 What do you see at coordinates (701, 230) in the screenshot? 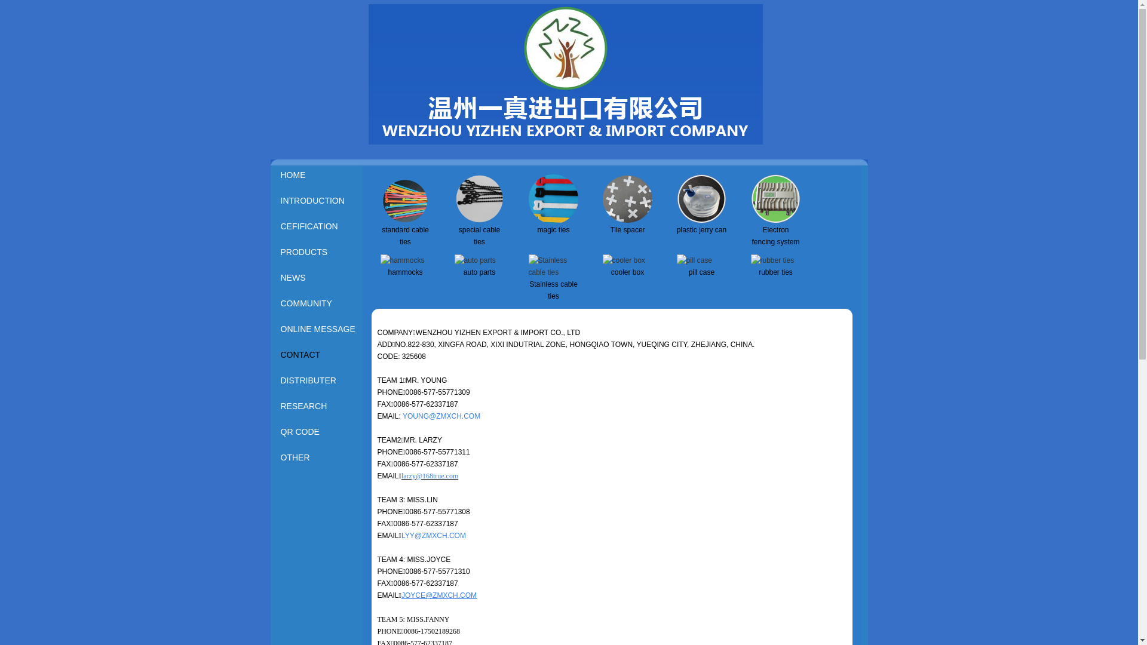
I see `plastic jerry can` at bounding box center [701, 230].